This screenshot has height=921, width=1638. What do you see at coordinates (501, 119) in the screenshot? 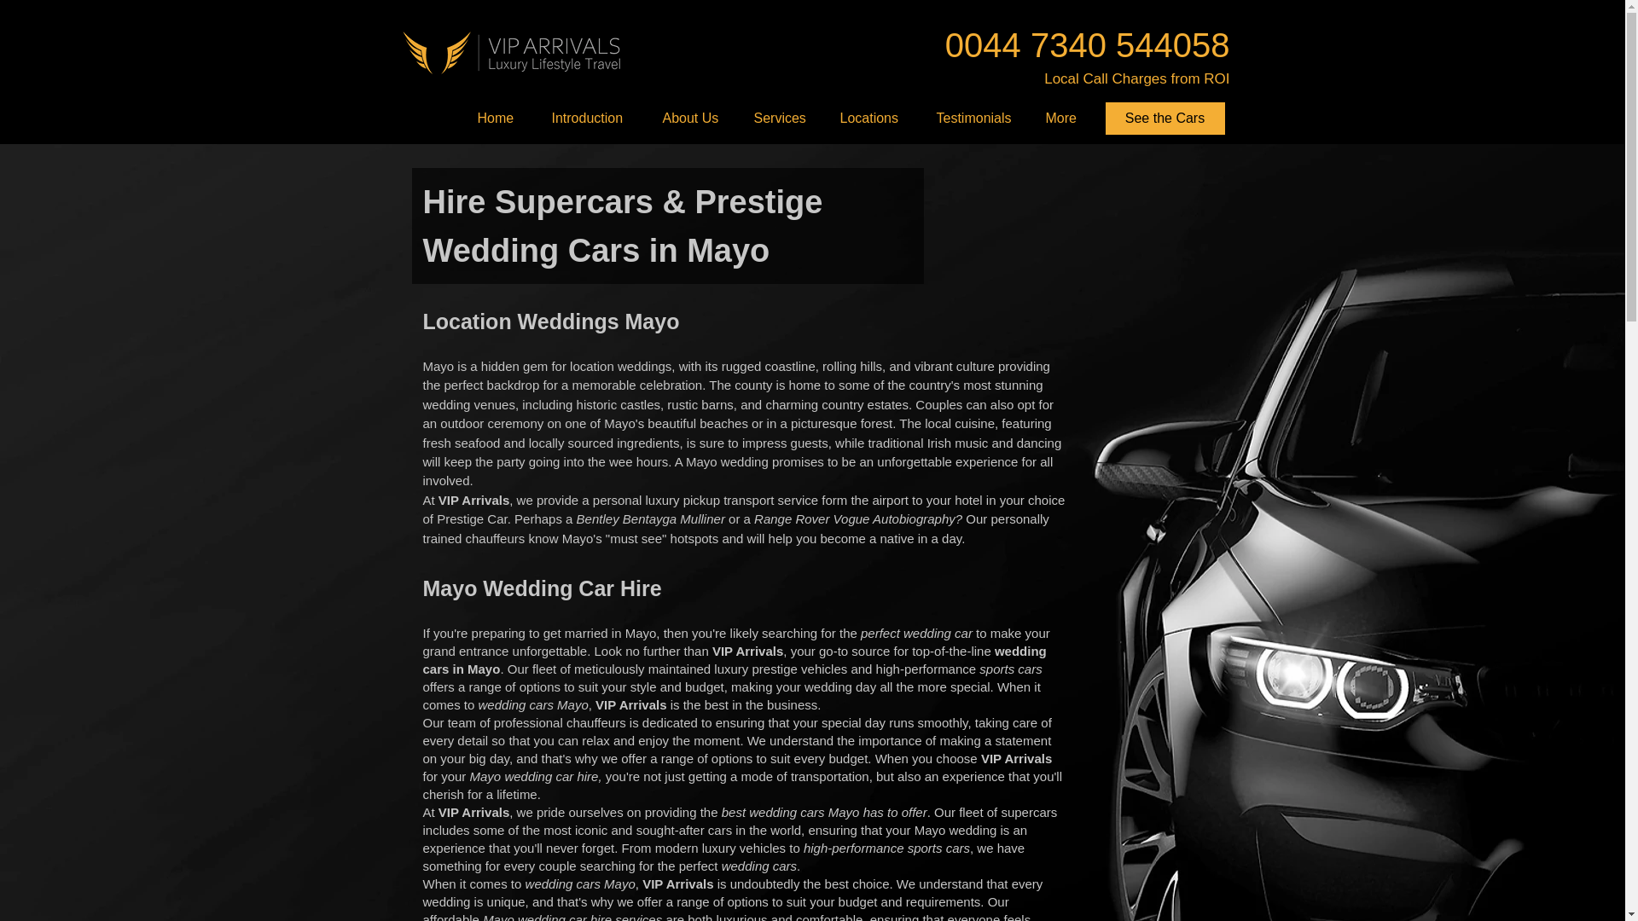
I see `Home` at bounding box center [501, 119].